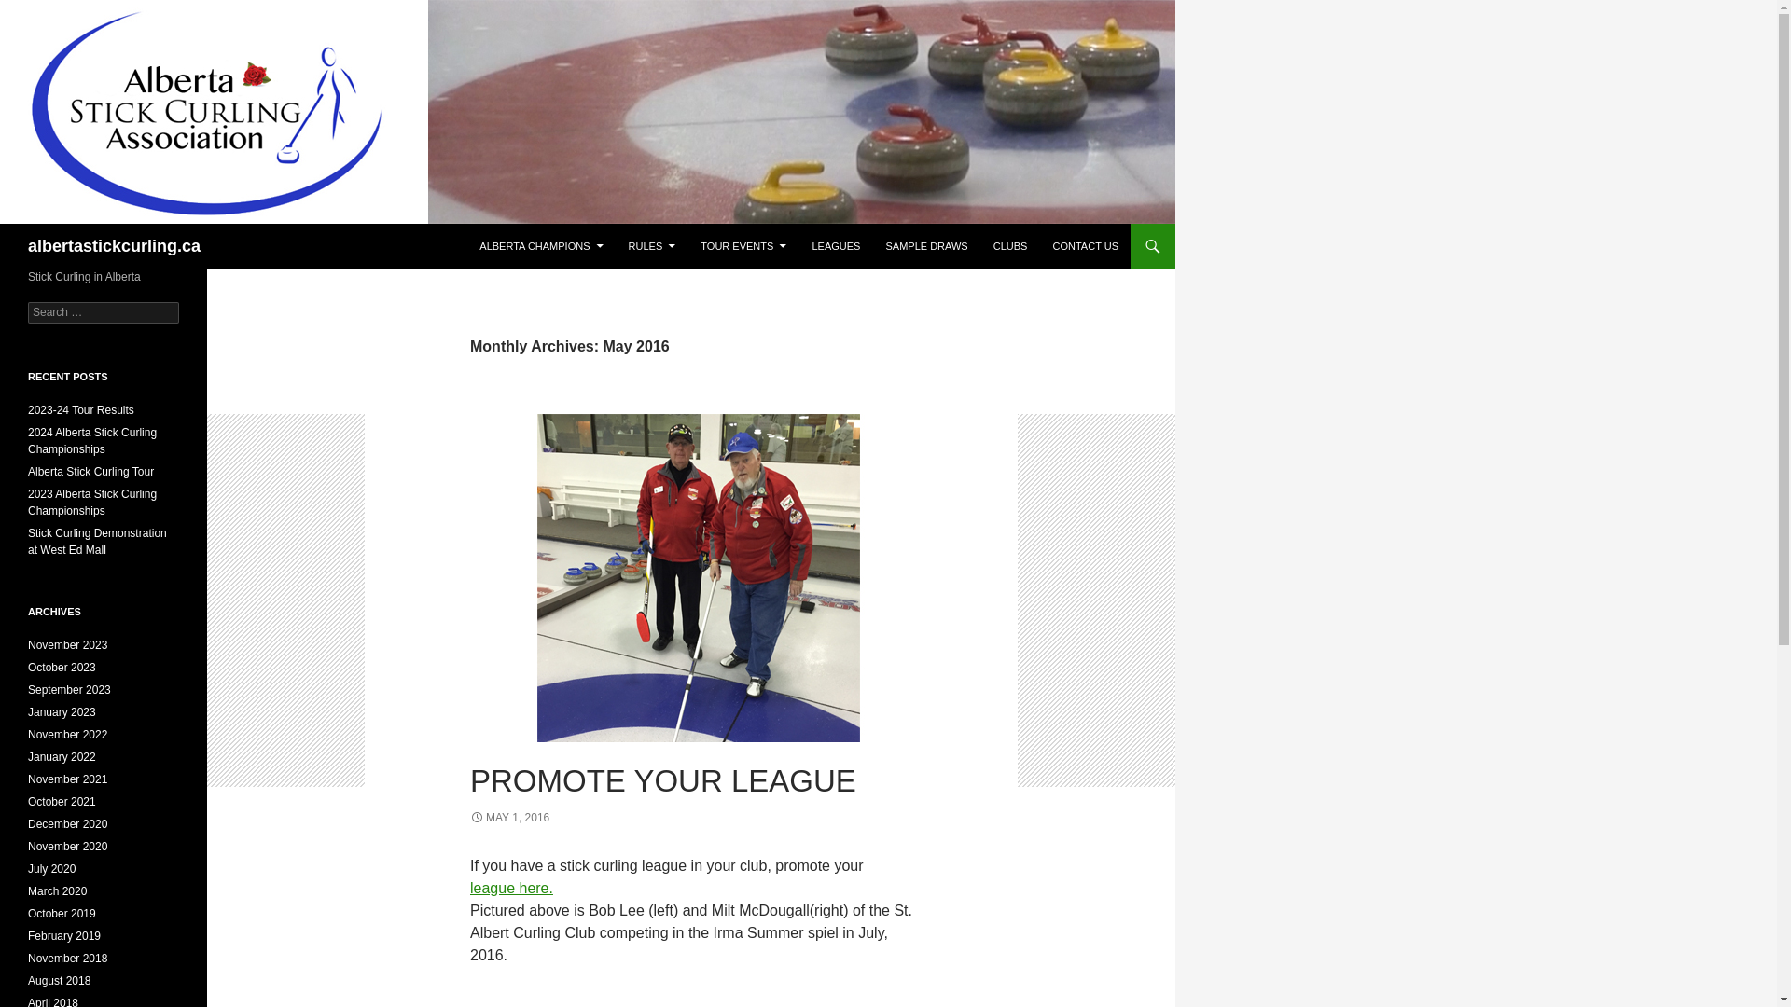  What do you see at coordinates (1086, 246) in the screenshot?
I see `CONTACT US` at bounding box center [1086, 246].